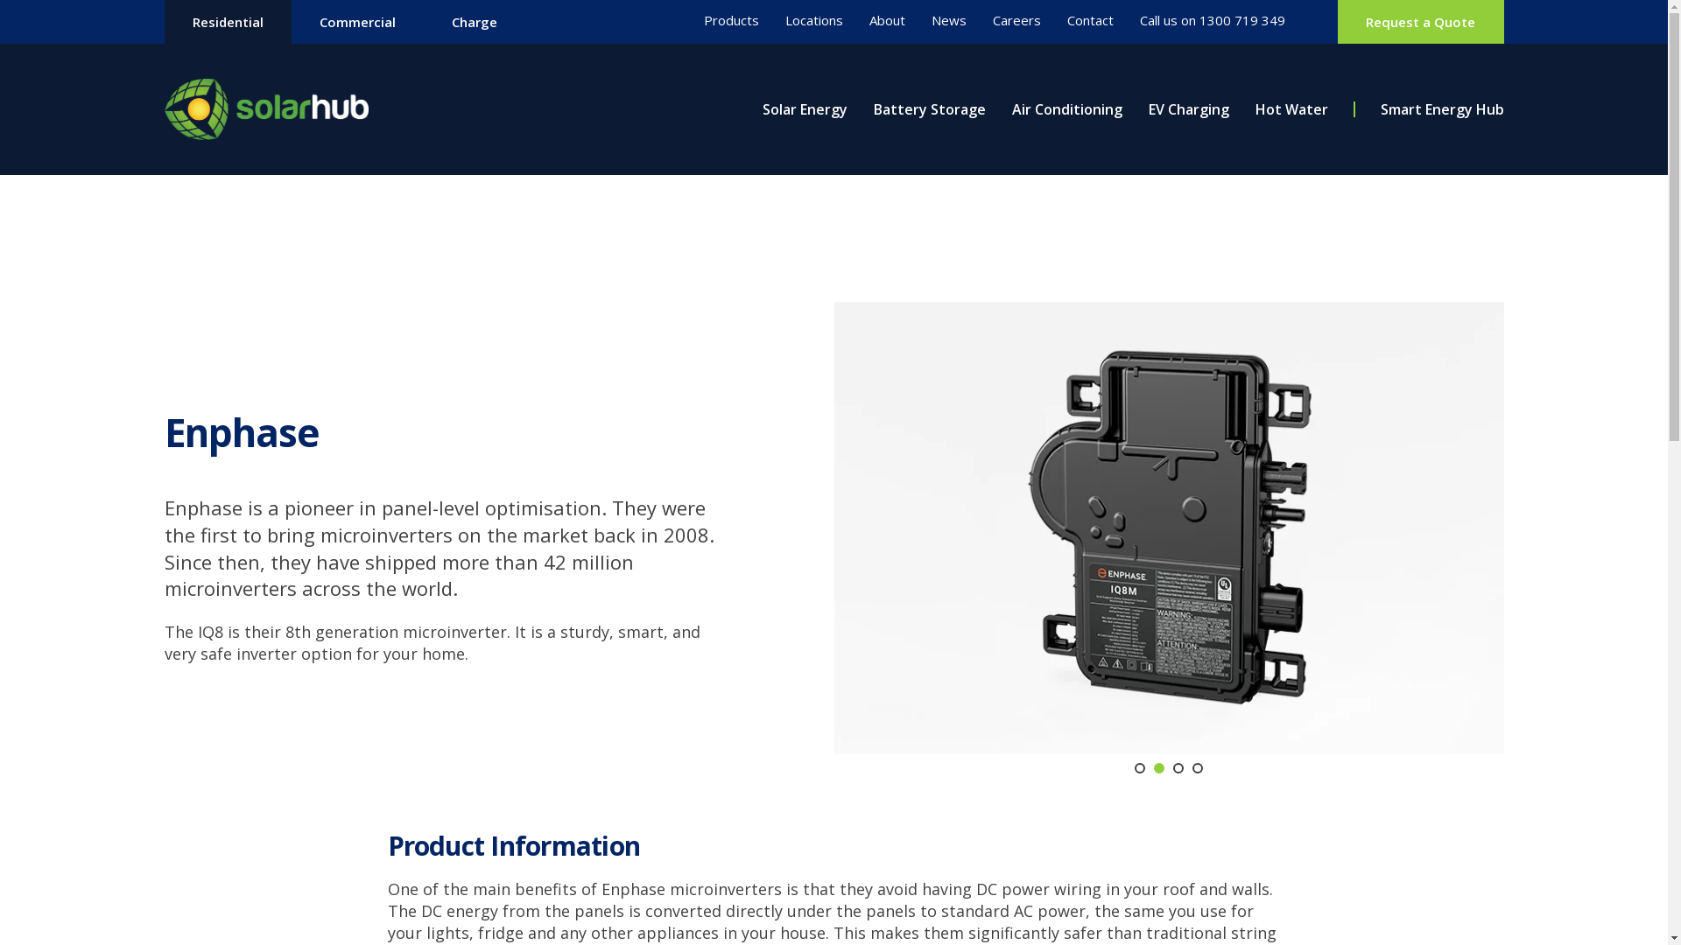  What do you see at coordinates (268, 109) in the screenshot?
I see `SolarHub` at bounding box center [268, 109].